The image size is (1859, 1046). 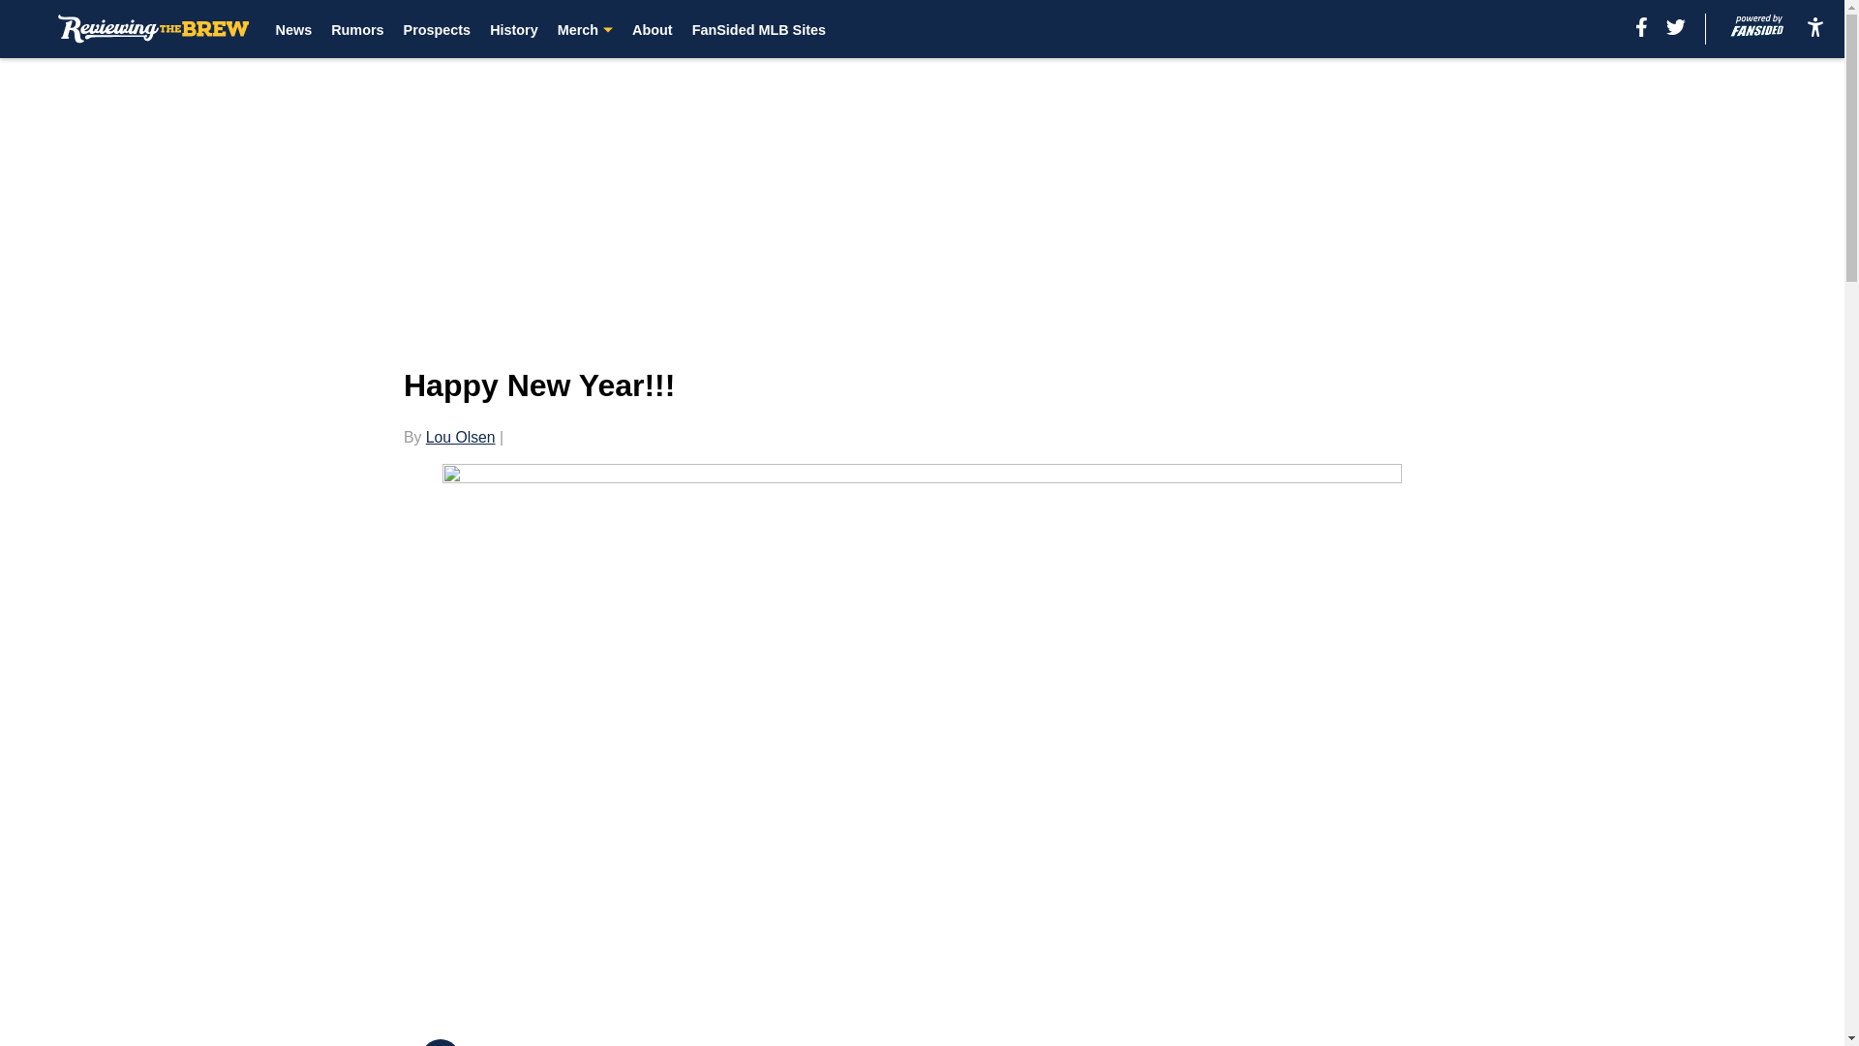 I want to click on About, so click(x=653, y=29).